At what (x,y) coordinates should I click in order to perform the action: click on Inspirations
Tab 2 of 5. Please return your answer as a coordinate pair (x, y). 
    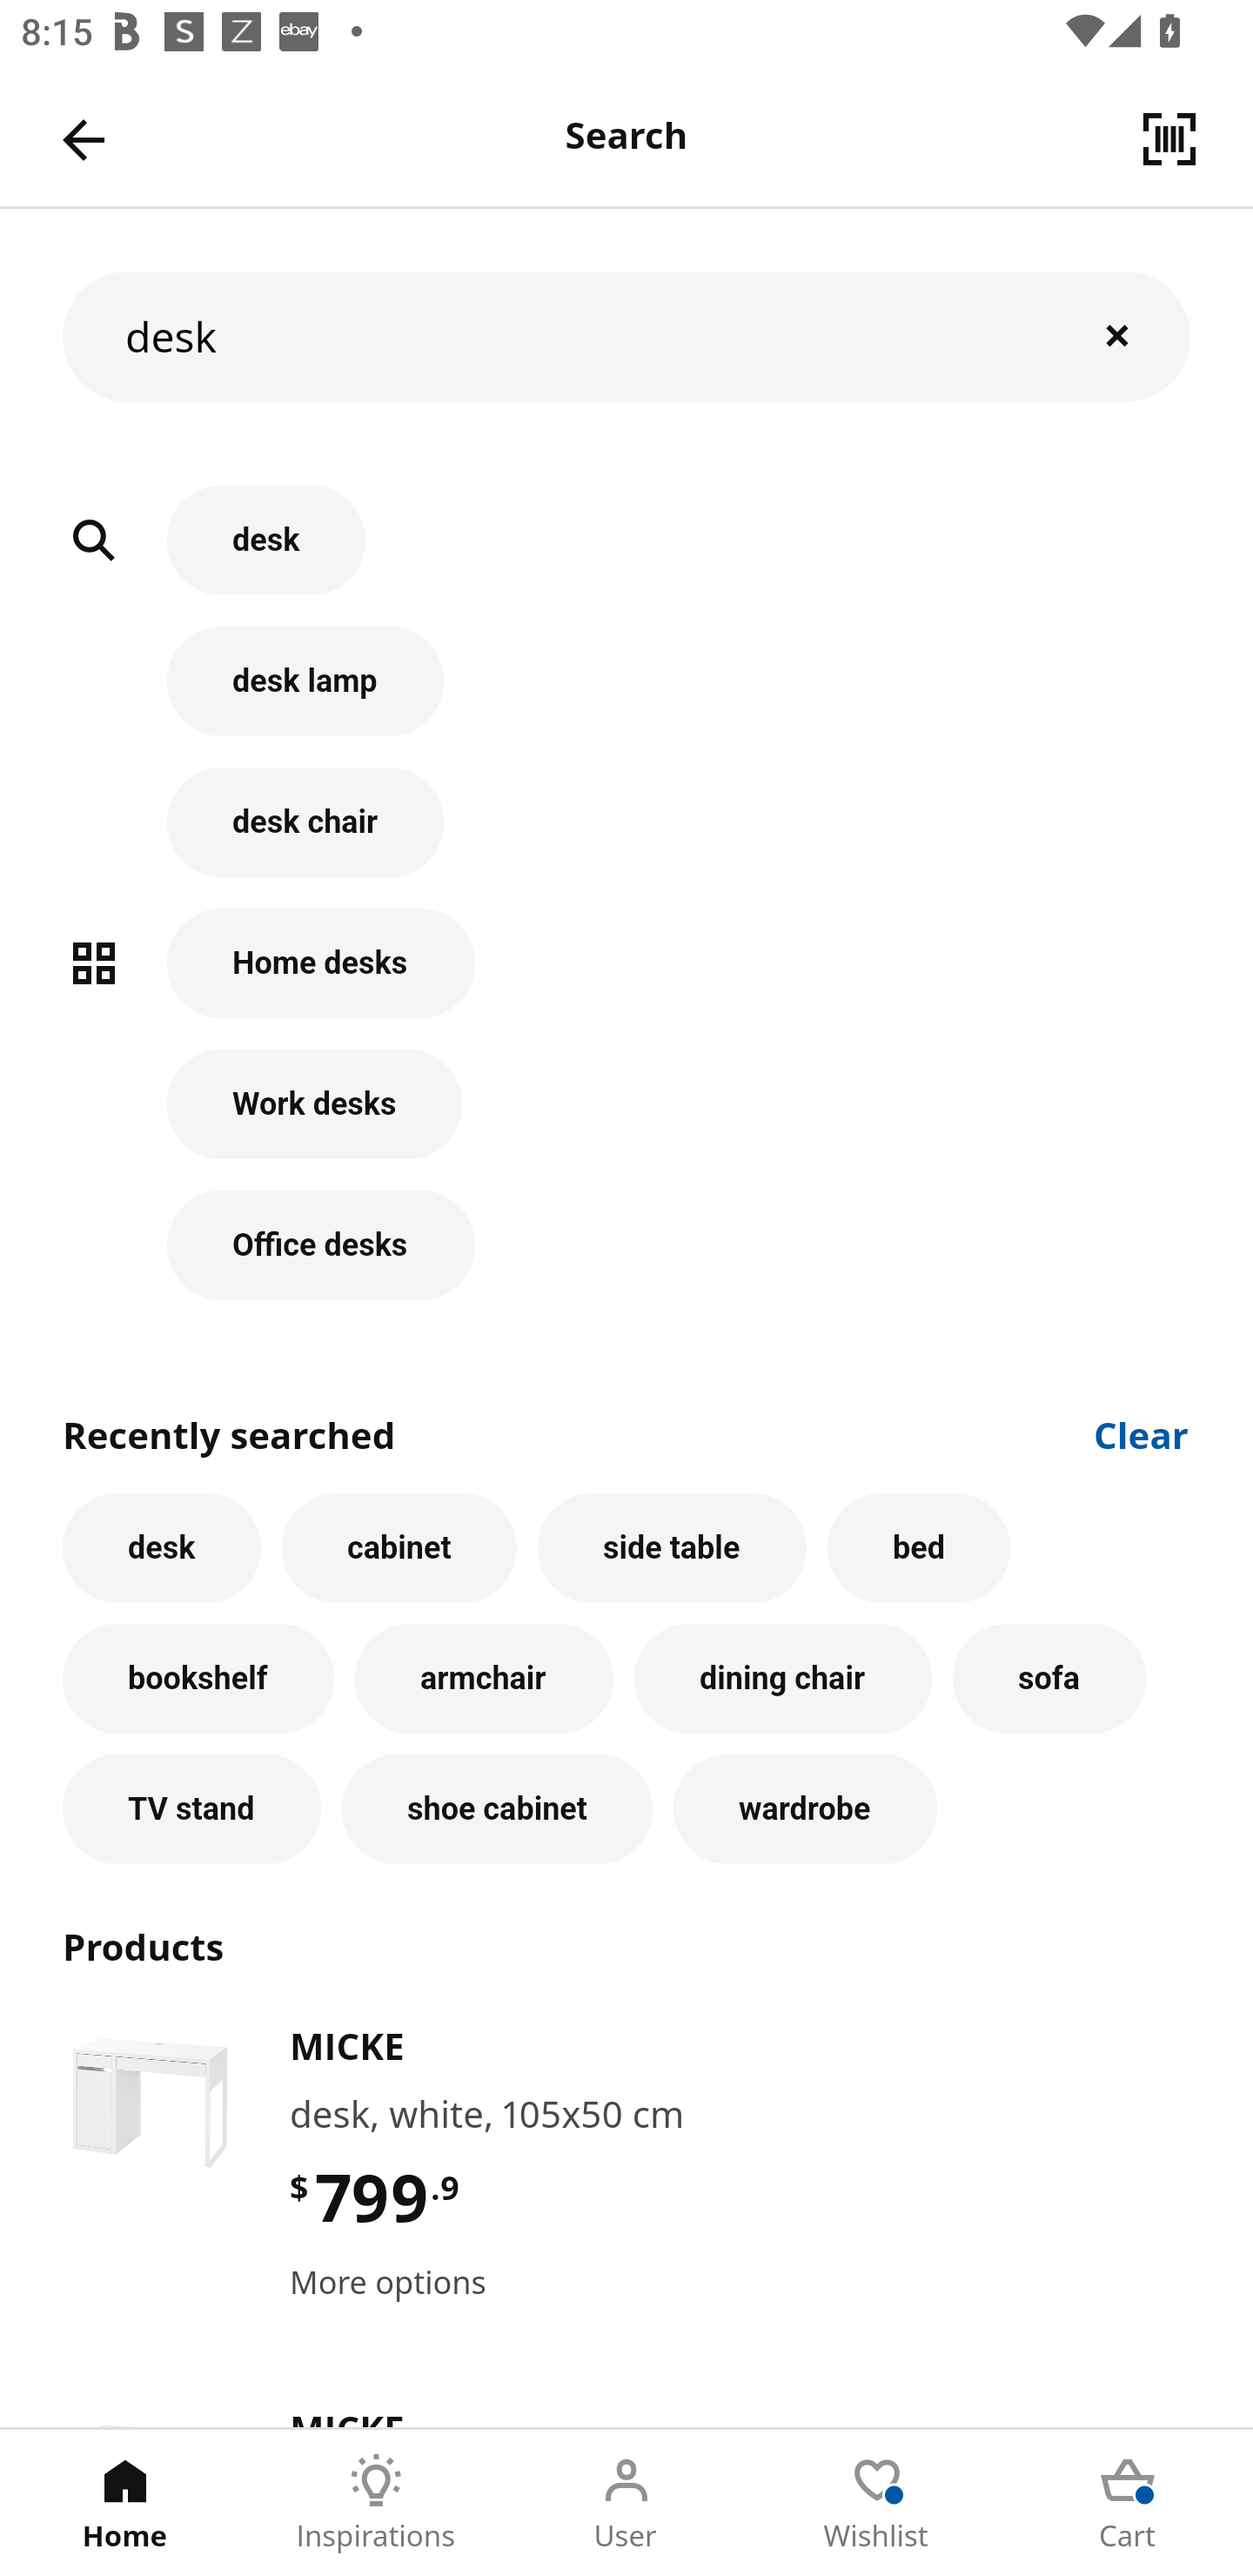
    Looking at the image, I should click on (376, 2503).